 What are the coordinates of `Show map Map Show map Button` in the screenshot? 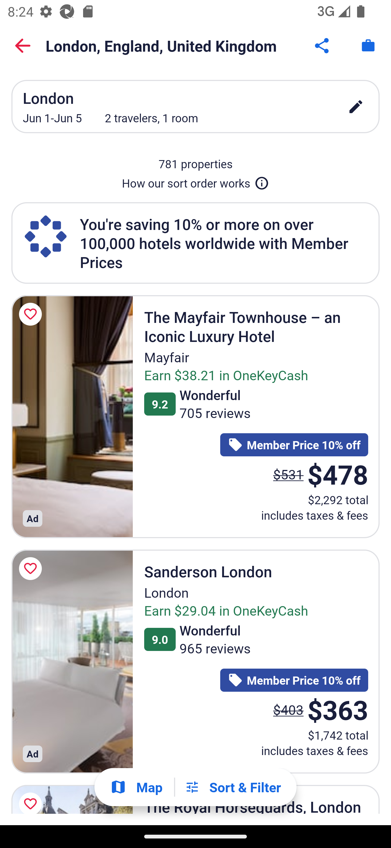 It's located at (136, 787).